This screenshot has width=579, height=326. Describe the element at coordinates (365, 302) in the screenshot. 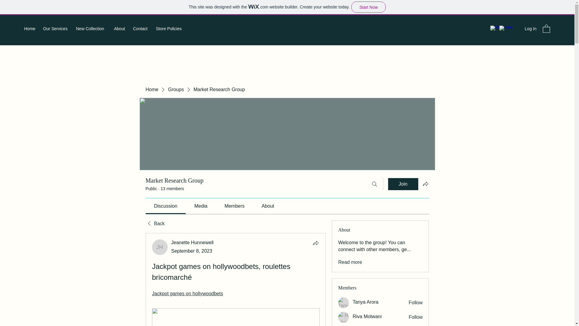

I see `Tanya Arora` at that location.